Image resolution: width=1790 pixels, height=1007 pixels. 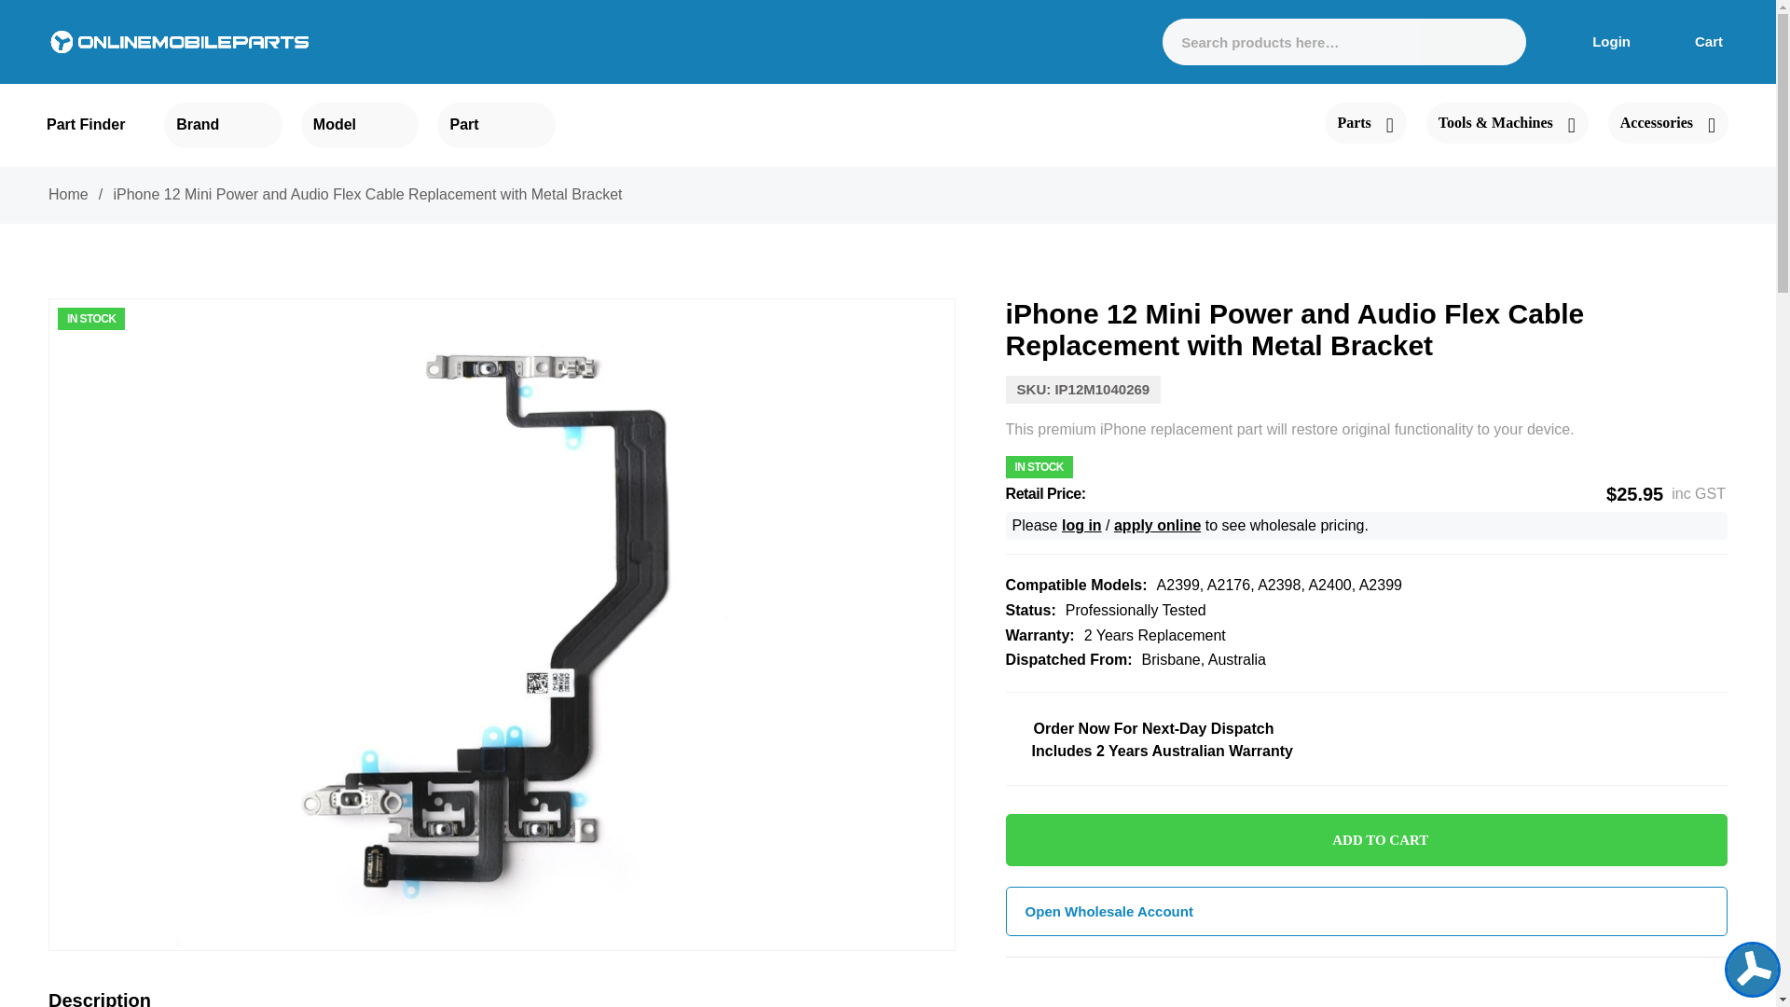 What do you see at coordinates (1367, 839) in the screenshot?
I see `Add to Cart` at bounding box center [1367, 839].